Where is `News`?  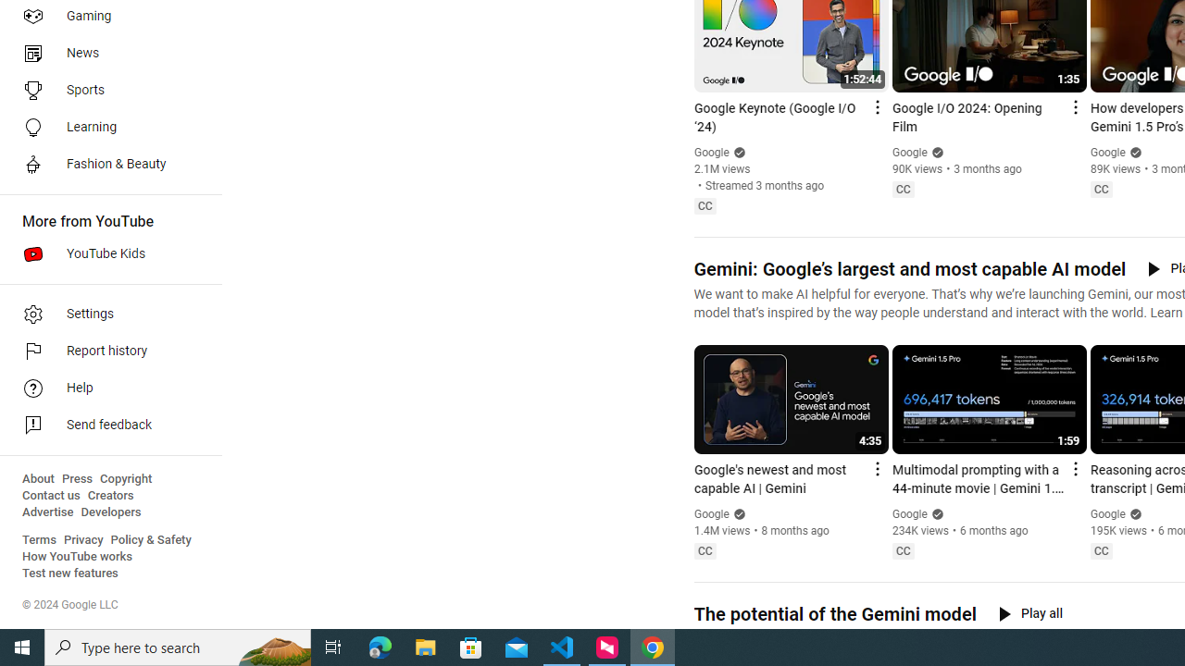
News is located at coordinates (106, 54).